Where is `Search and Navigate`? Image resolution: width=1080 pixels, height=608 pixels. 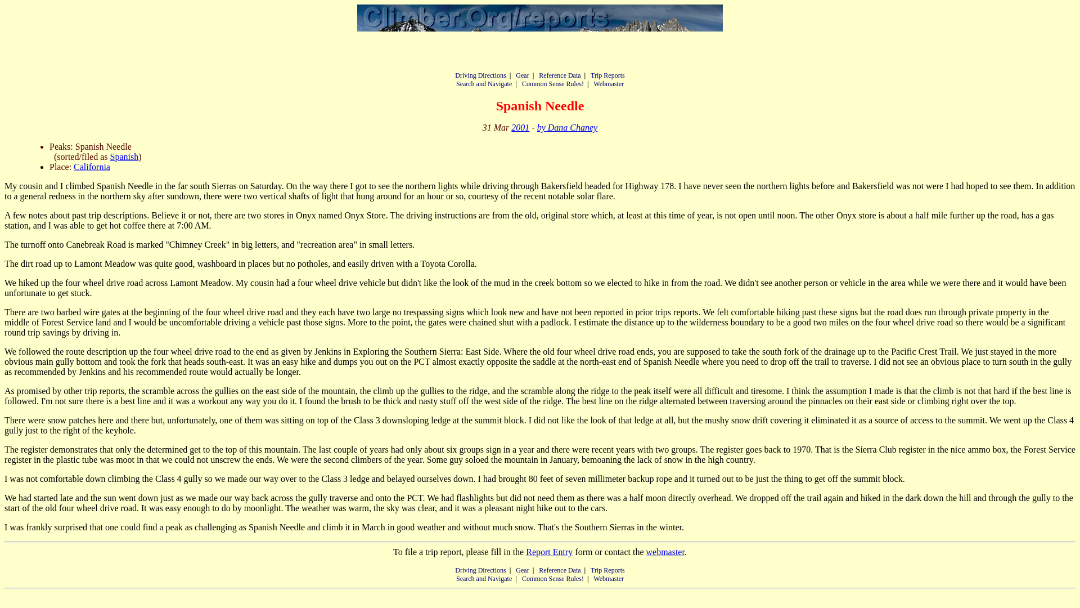
Search and Navigate is located at coordinates (484, 83).